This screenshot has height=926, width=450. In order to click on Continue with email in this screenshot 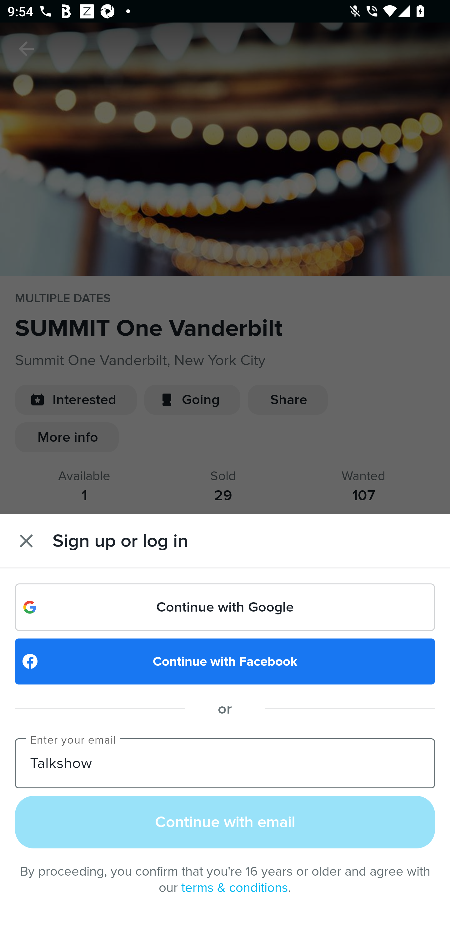, I will do `click(225, 822)`.